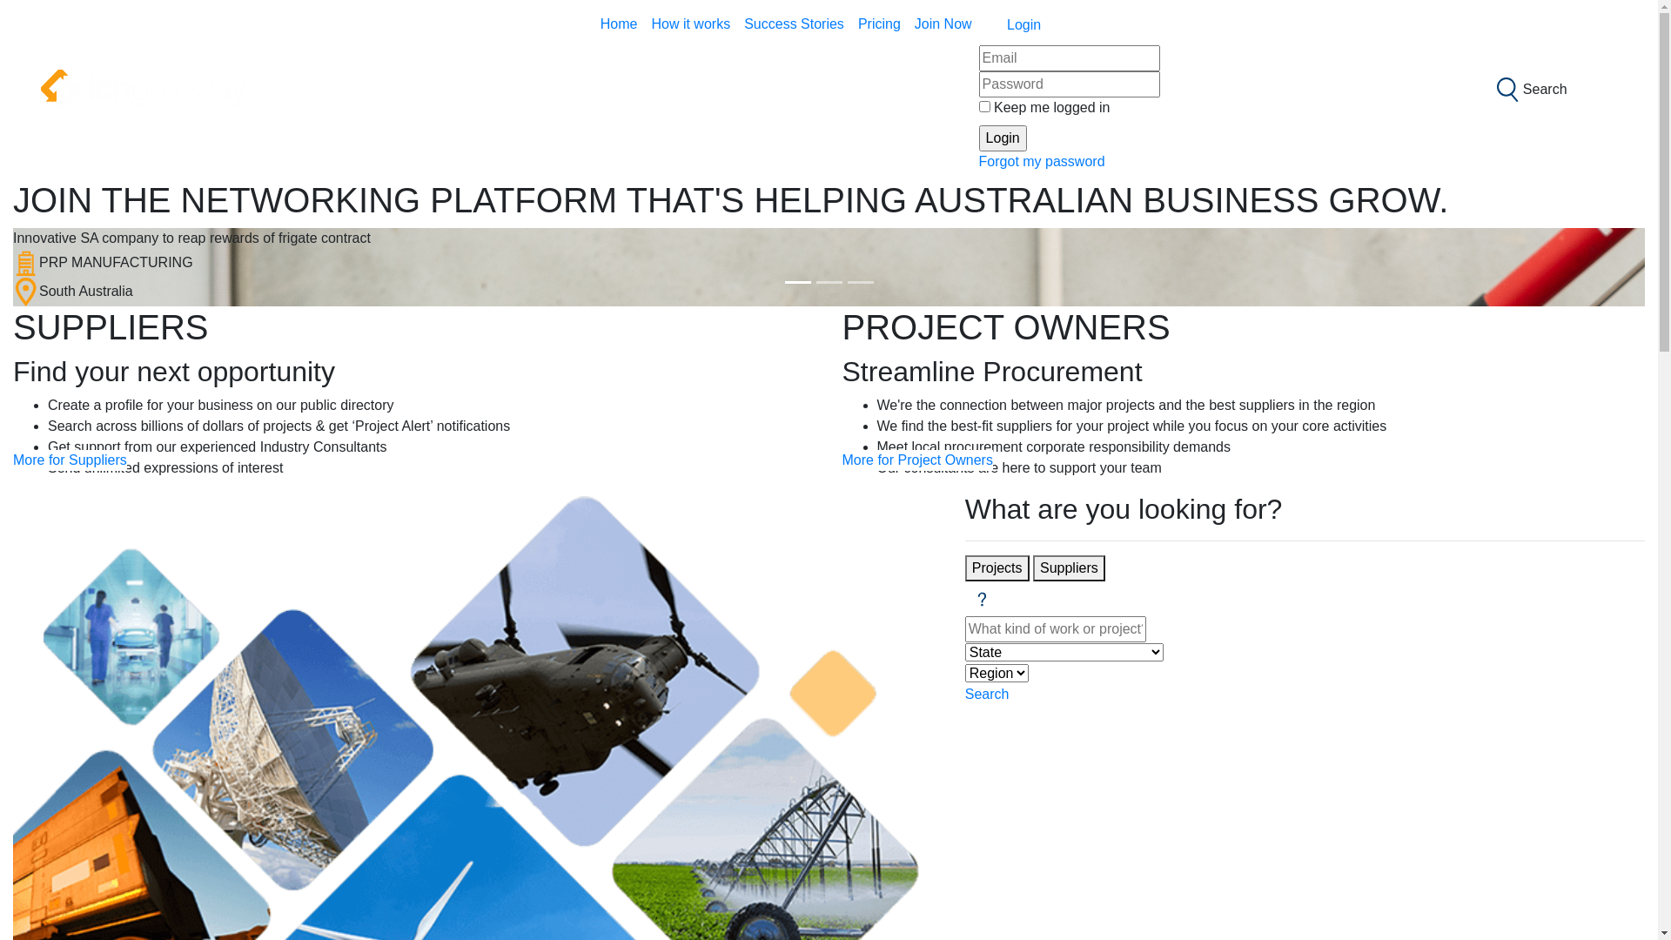 The image size is (1671, 940). I want to click on Search, so click(987, 695).